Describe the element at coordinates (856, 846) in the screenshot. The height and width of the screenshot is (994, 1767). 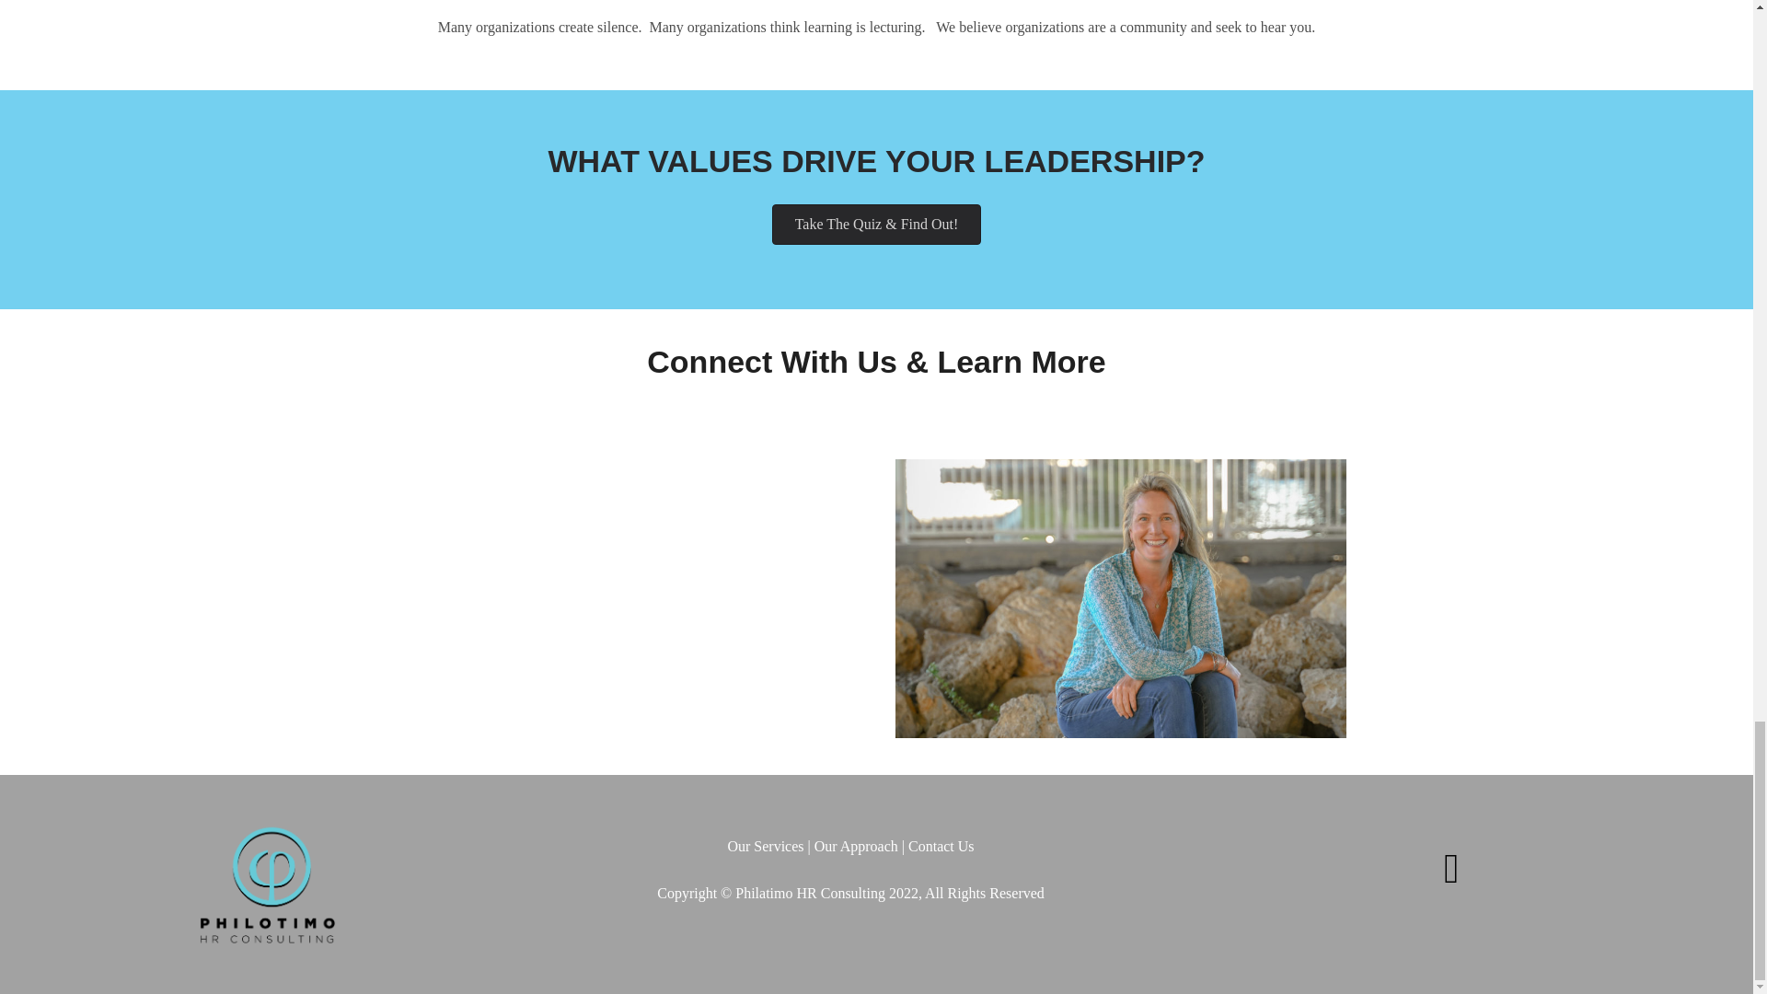
I see `Our Approach` at that location.